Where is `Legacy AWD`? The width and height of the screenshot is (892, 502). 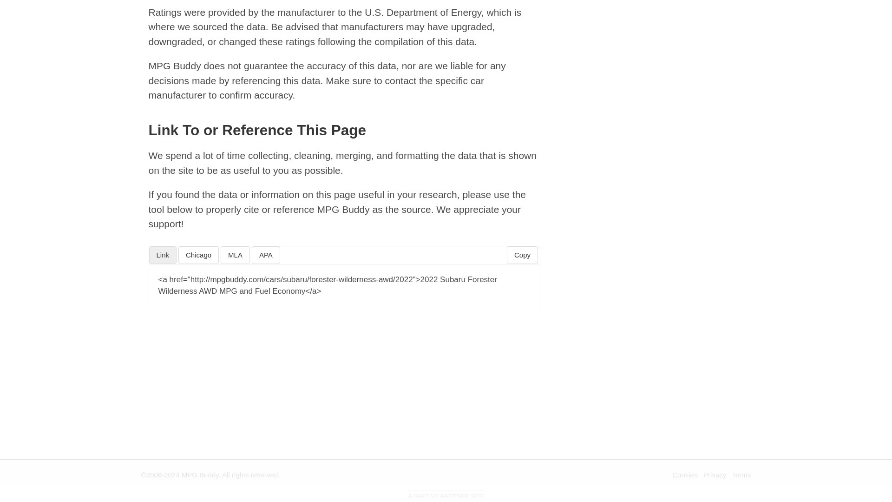 Legacy AWD is located at coordinates (185, 12).